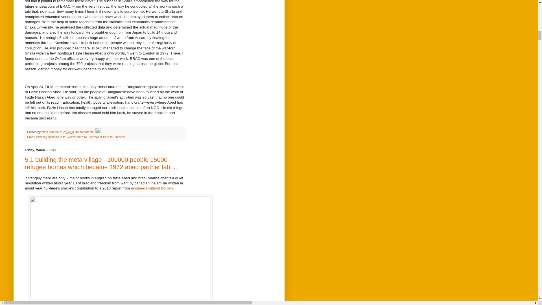 This screenshot has height=305, width=542. Describe the element at coordinates (51, 132) in the screenshot. I see `author profile` at that location.